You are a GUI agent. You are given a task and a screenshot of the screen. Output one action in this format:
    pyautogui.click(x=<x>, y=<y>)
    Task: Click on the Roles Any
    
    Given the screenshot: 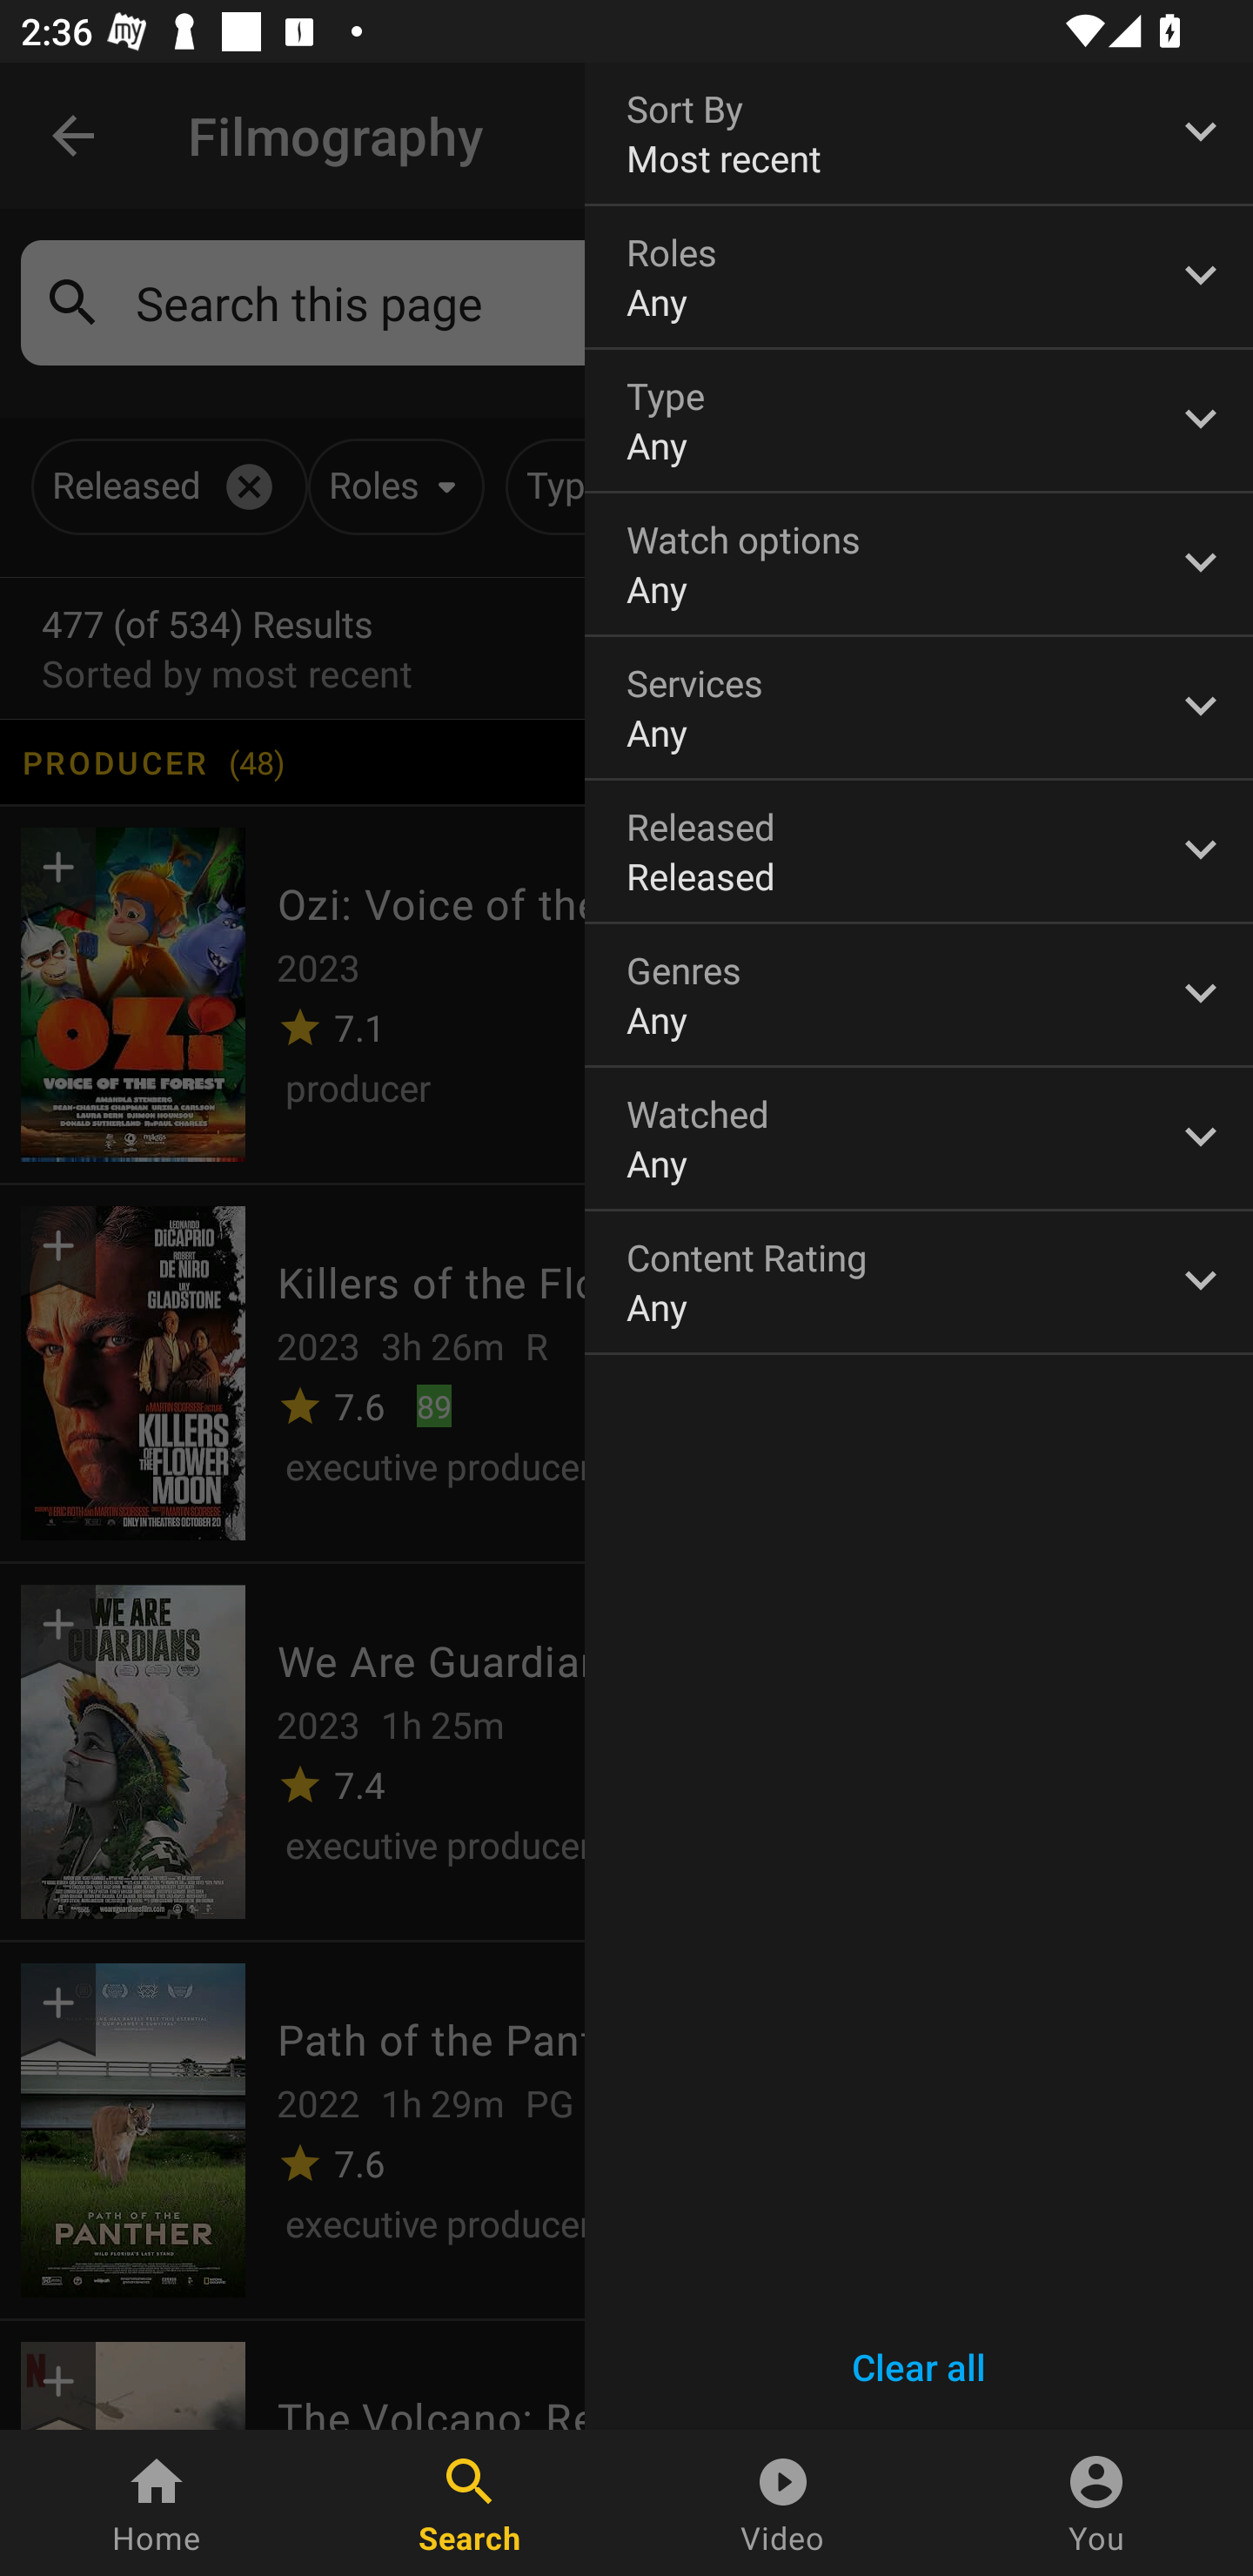 What is the action you would take?
    pyautogui.click(x=919, y=277)
    